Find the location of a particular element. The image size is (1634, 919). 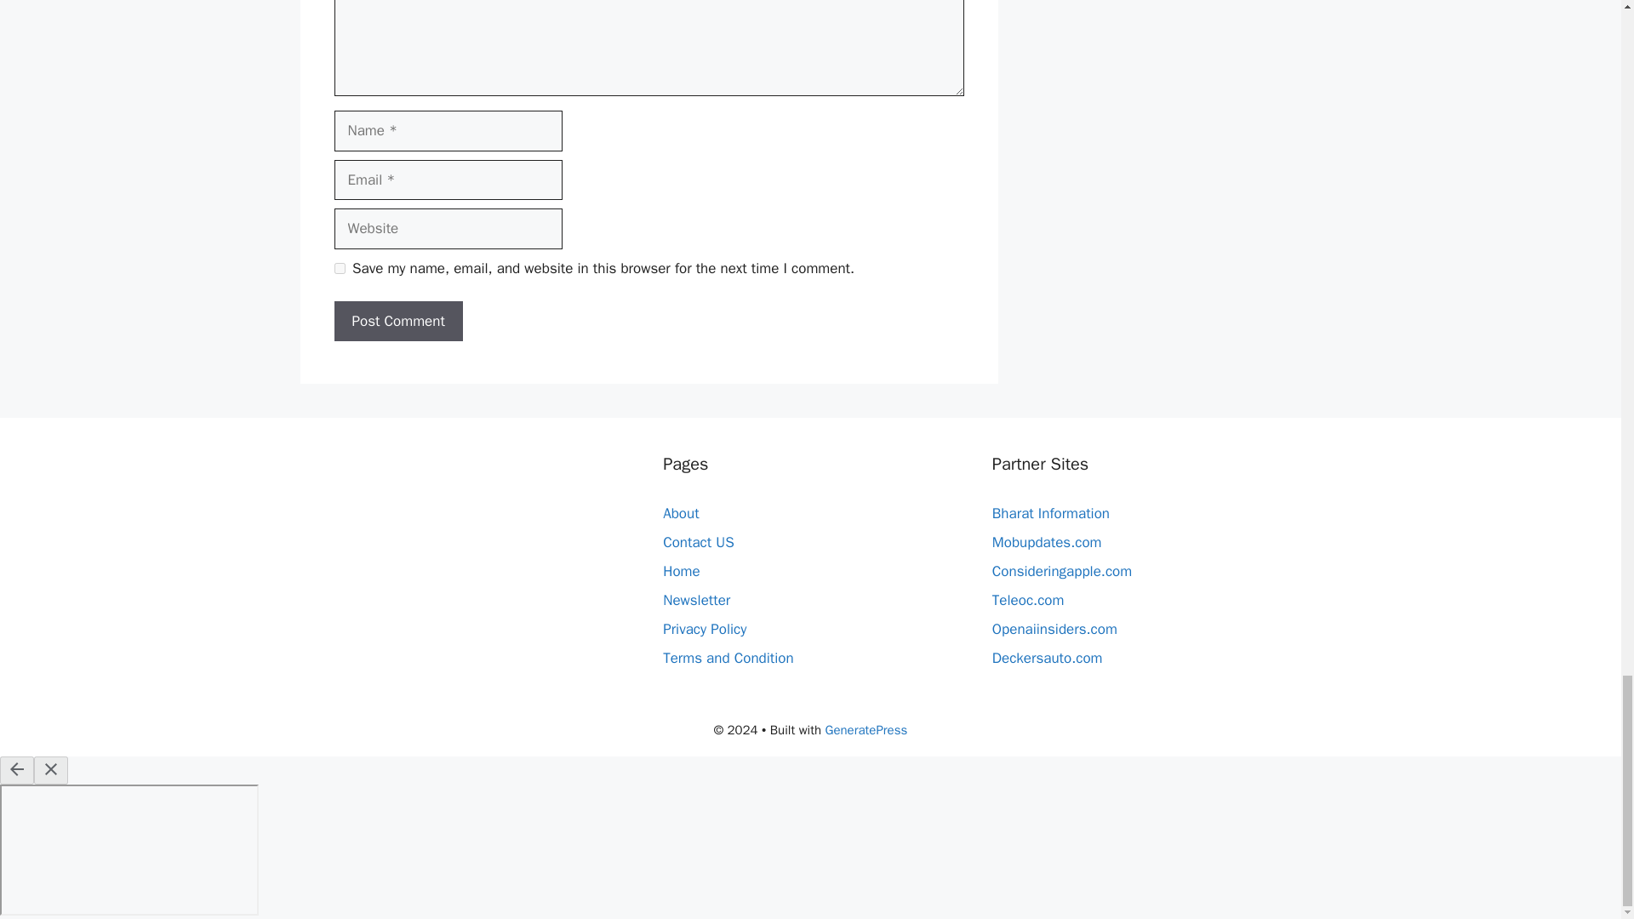

Contact US is located at coordinates (698, 543).